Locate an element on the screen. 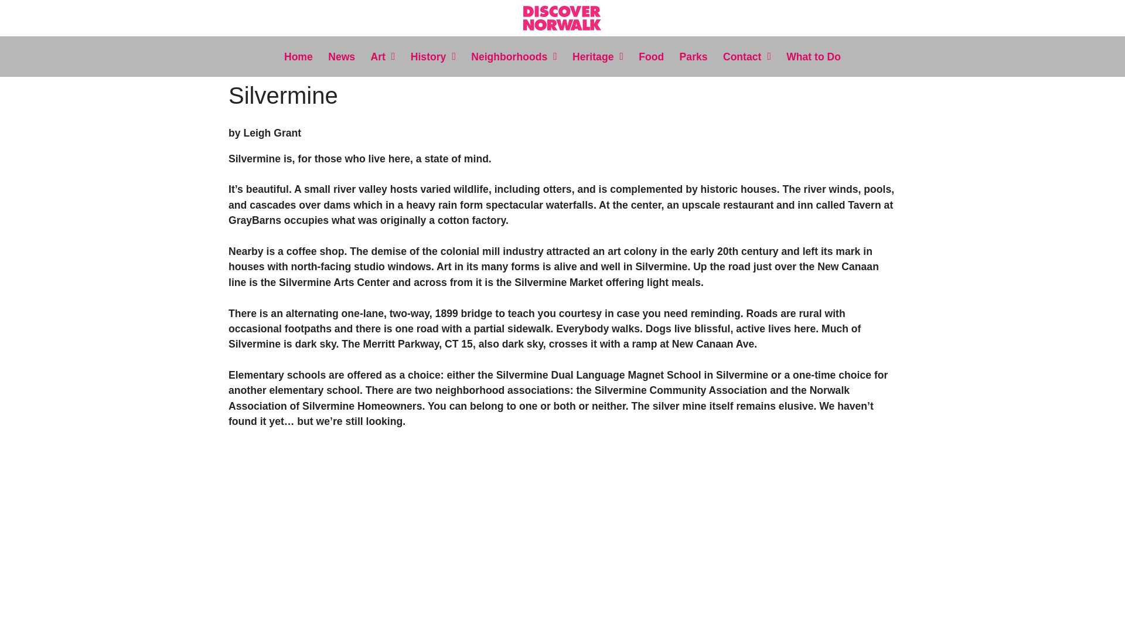  Parks is located at coordinates (694, 56).